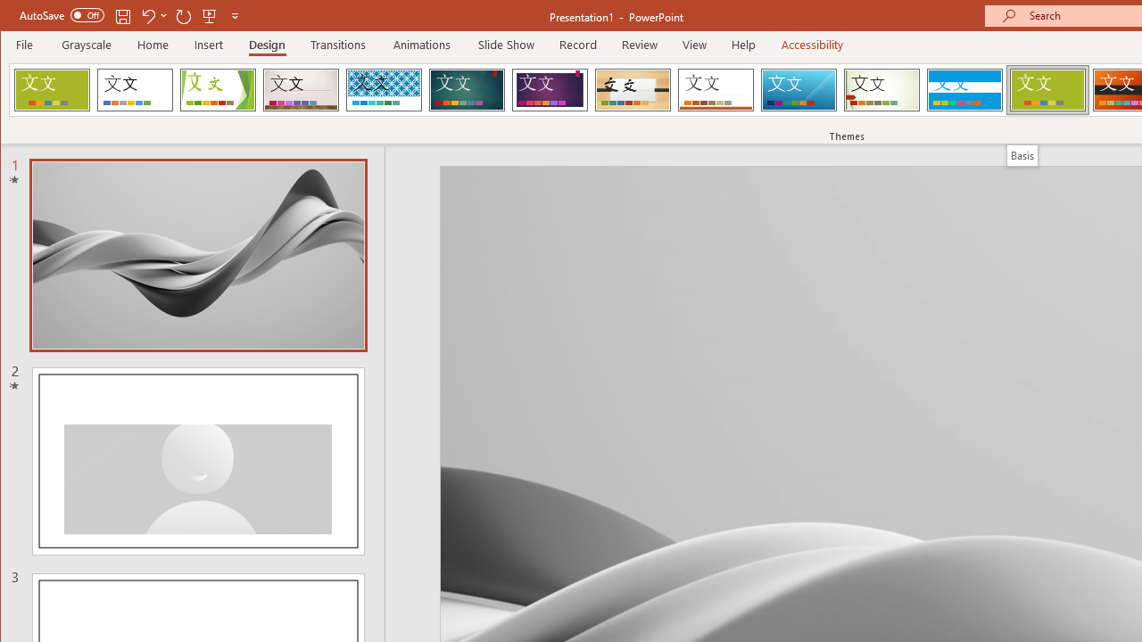  I want to click on Berlin, so click(52, 89).